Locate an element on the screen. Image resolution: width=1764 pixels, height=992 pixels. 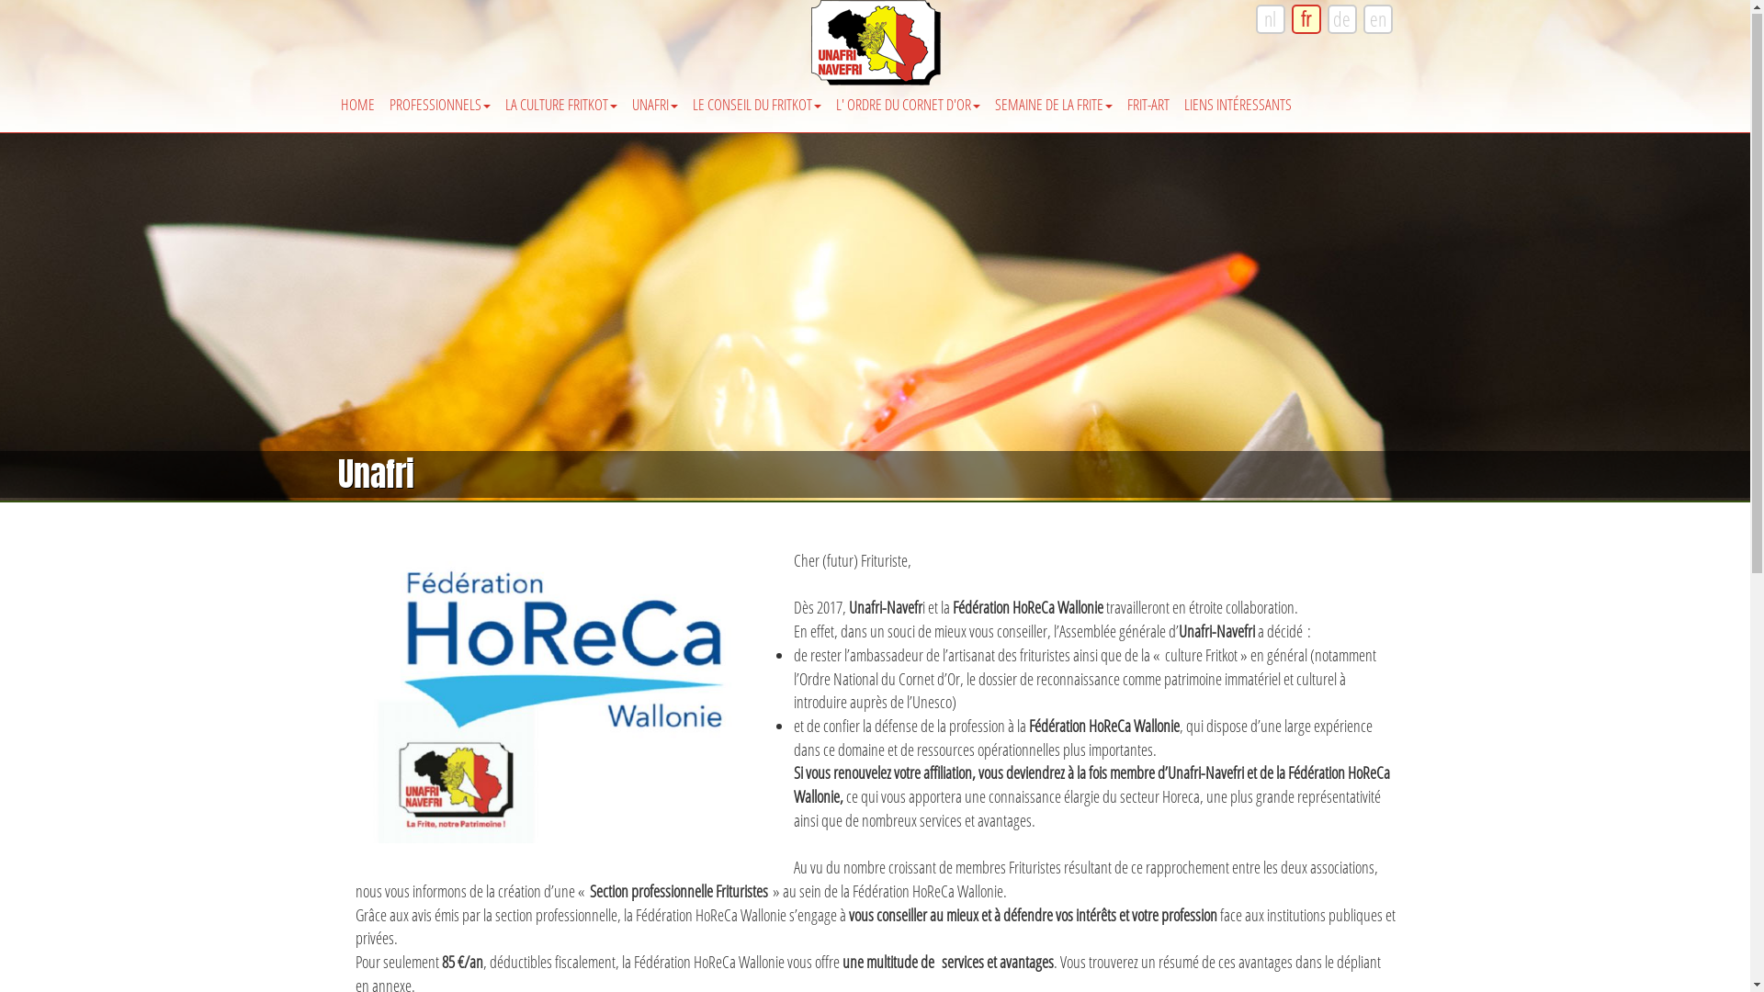
en is located at coordinates (1378, 20).